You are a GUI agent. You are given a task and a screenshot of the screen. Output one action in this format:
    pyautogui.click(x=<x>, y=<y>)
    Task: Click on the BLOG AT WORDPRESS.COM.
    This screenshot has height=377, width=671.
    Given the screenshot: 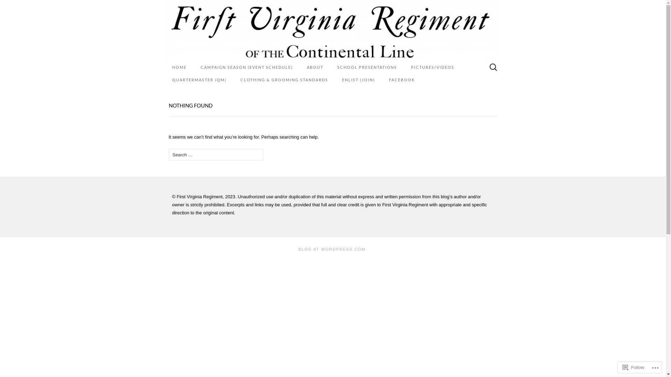 What is the action you would take?
    pyautogui.click(x=333, y=249)
    